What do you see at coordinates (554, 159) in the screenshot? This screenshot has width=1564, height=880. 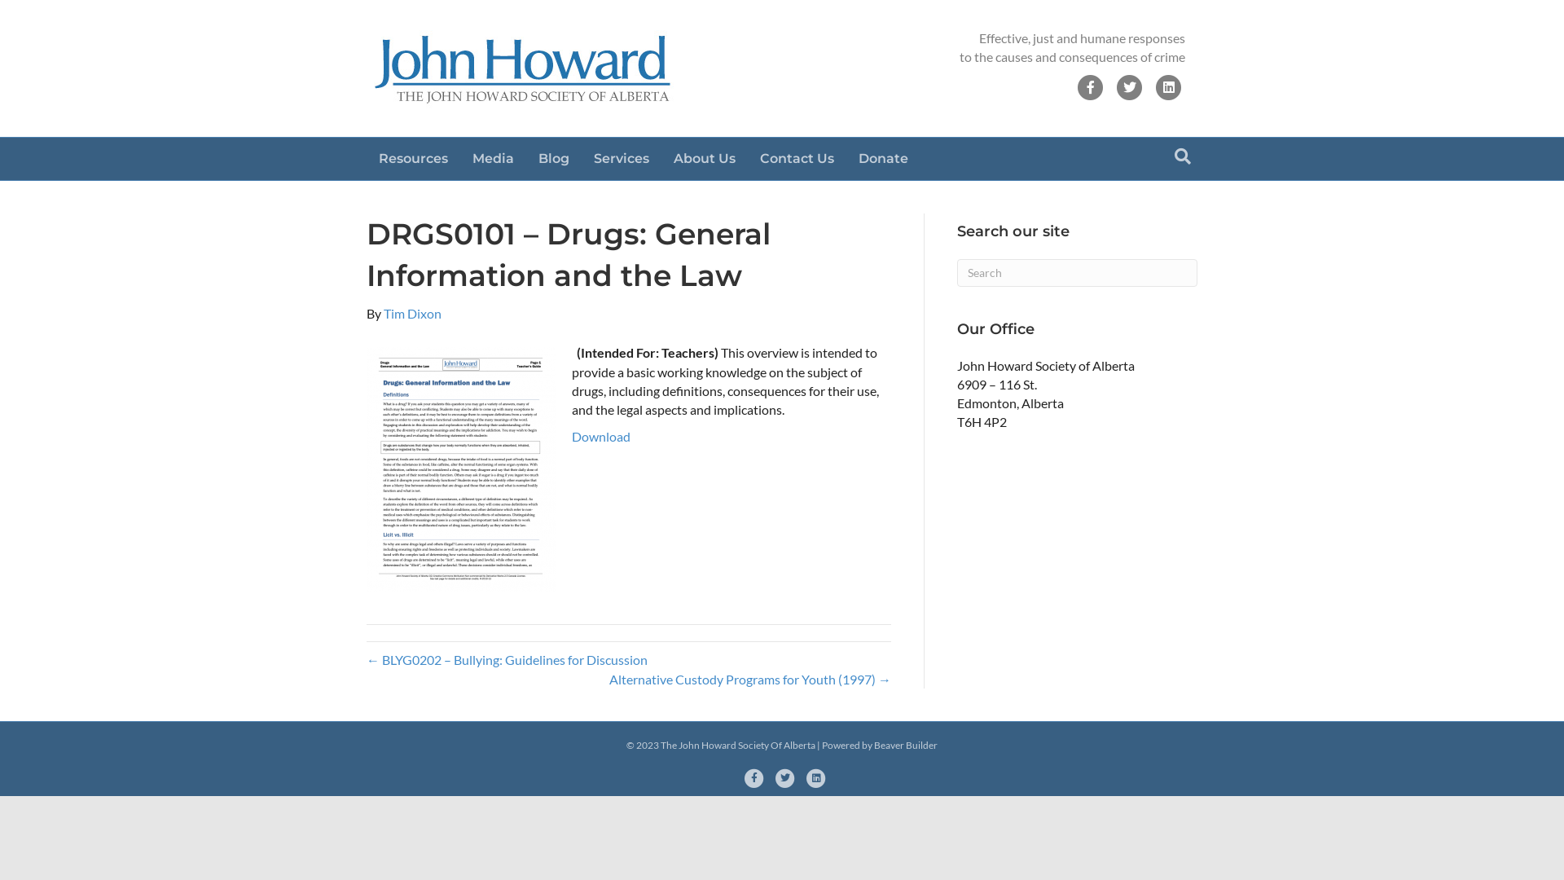 I see `Blog` at bounding box center [554, 159].